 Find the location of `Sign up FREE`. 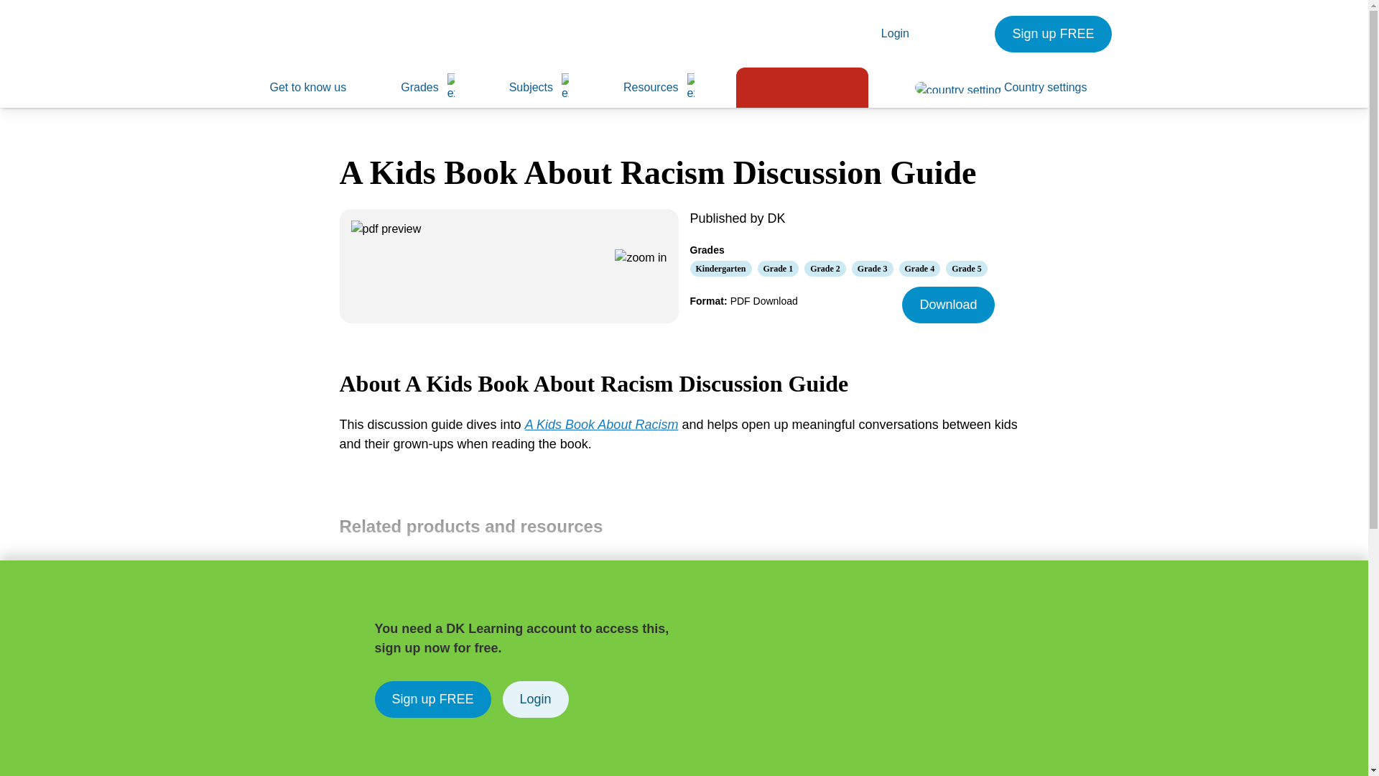

Sign up FREE is located at coordinates (1053, 34).